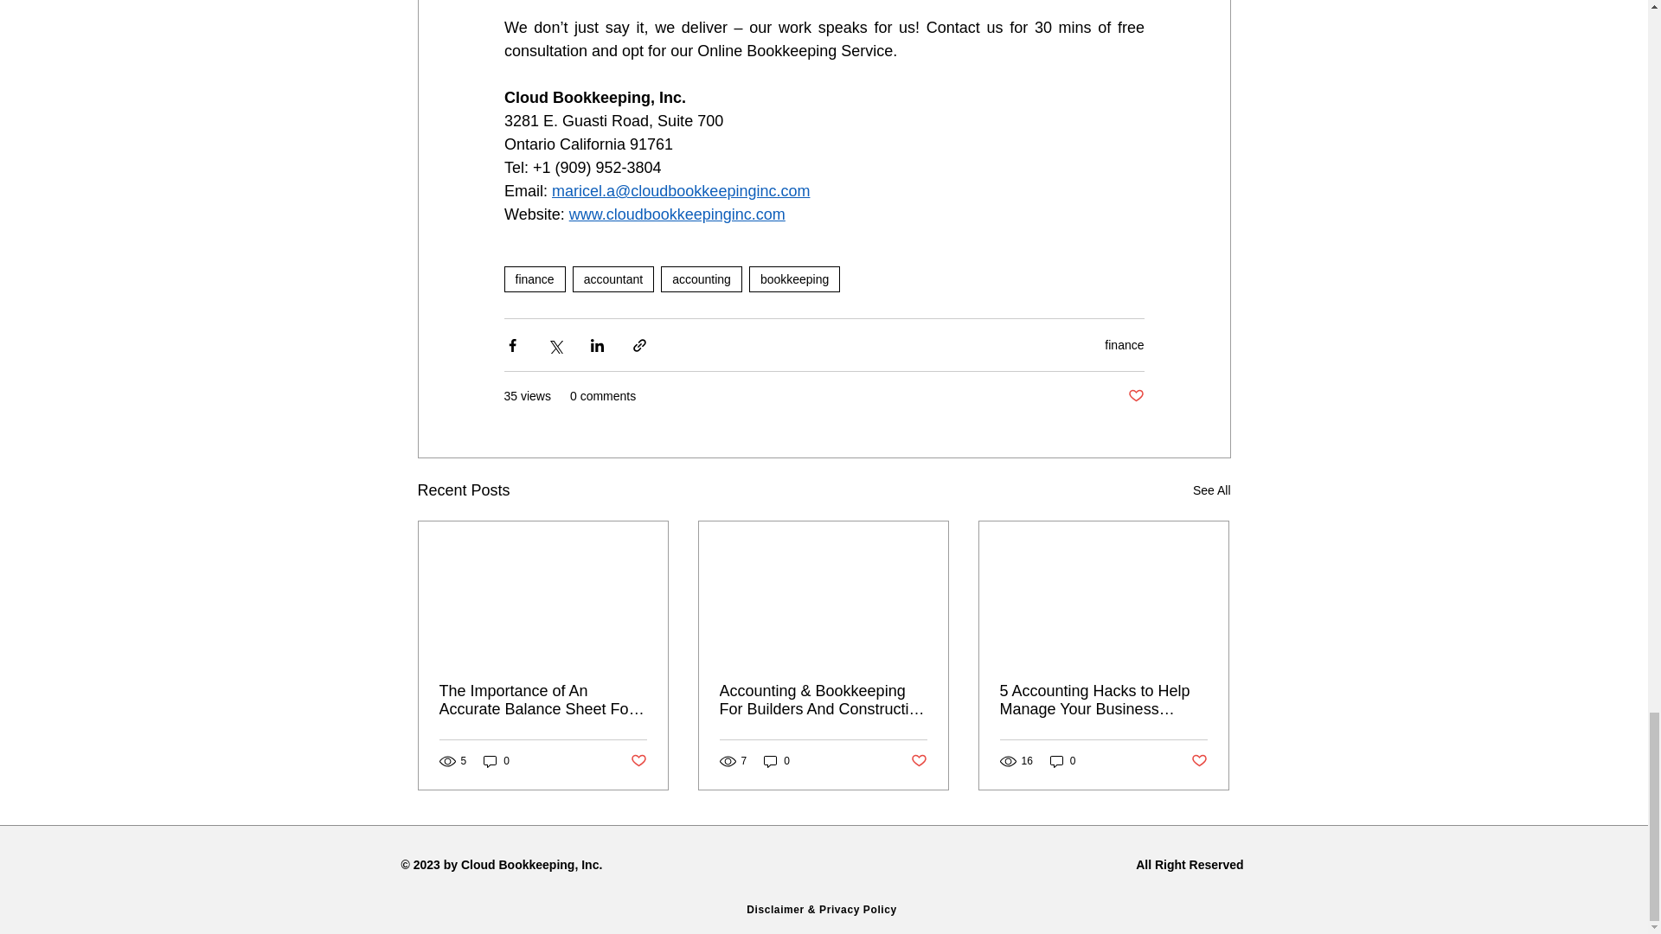  I want to click on See All, so click(1211, 490).